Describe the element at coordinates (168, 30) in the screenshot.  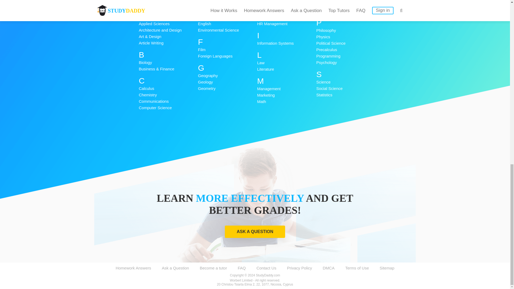
I see `Architecture and Design` at that location.